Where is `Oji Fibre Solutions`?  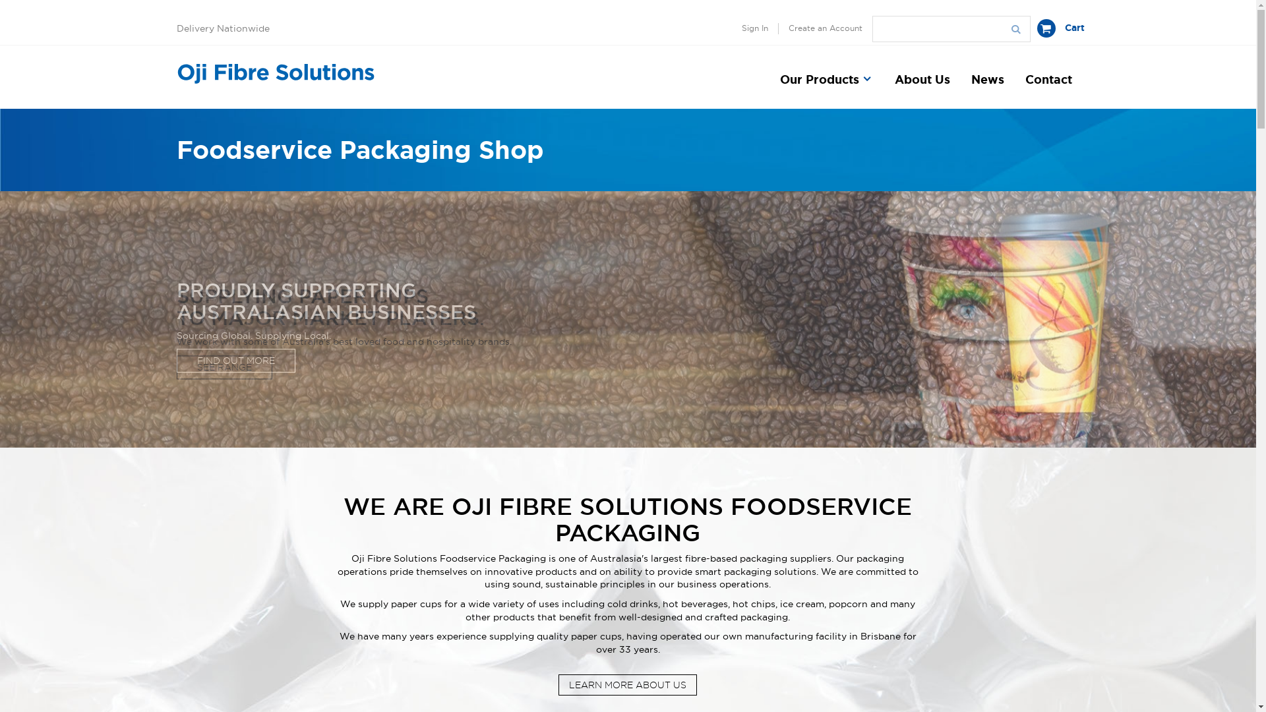 Oji Fibre Solutions is located at coordinates (276, 73).